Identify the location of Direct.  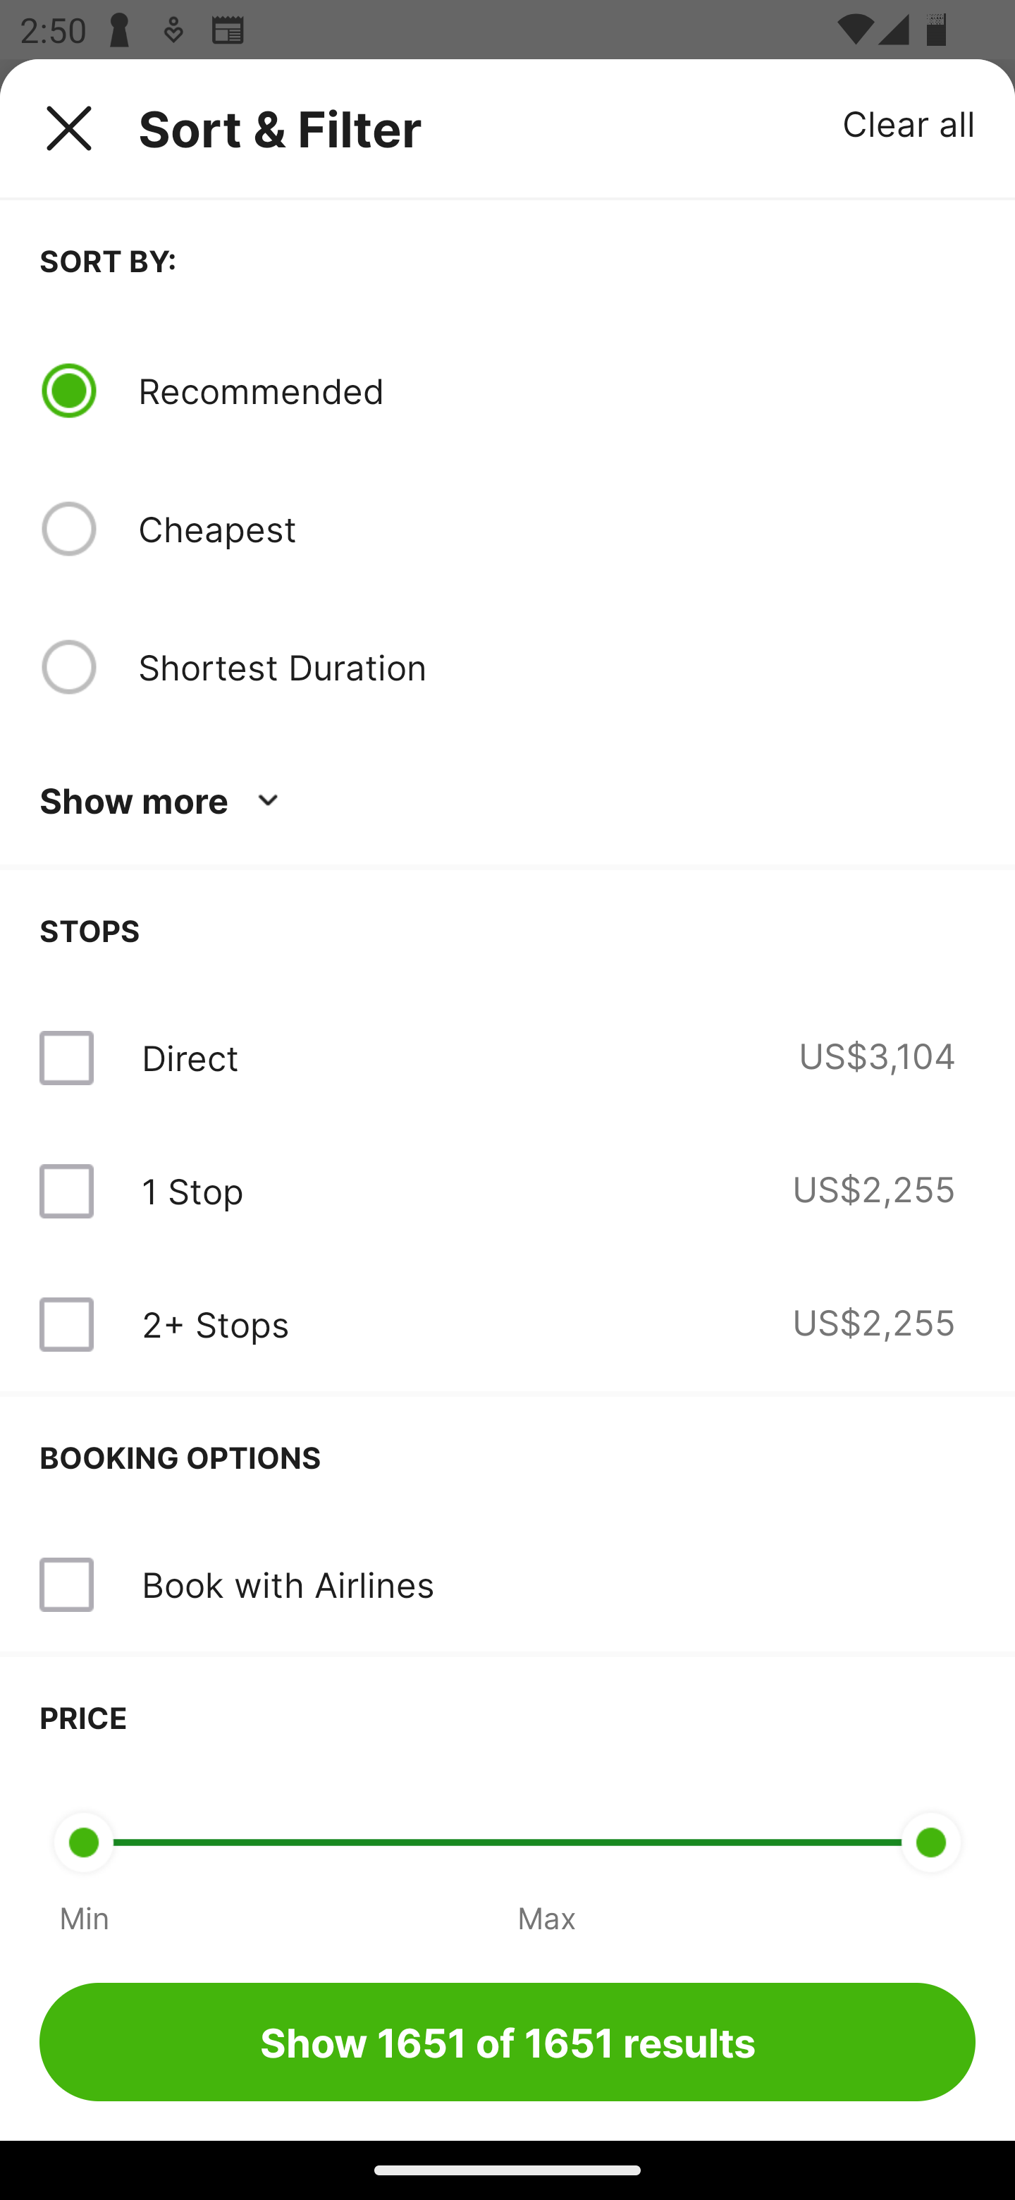
(190, 1058).